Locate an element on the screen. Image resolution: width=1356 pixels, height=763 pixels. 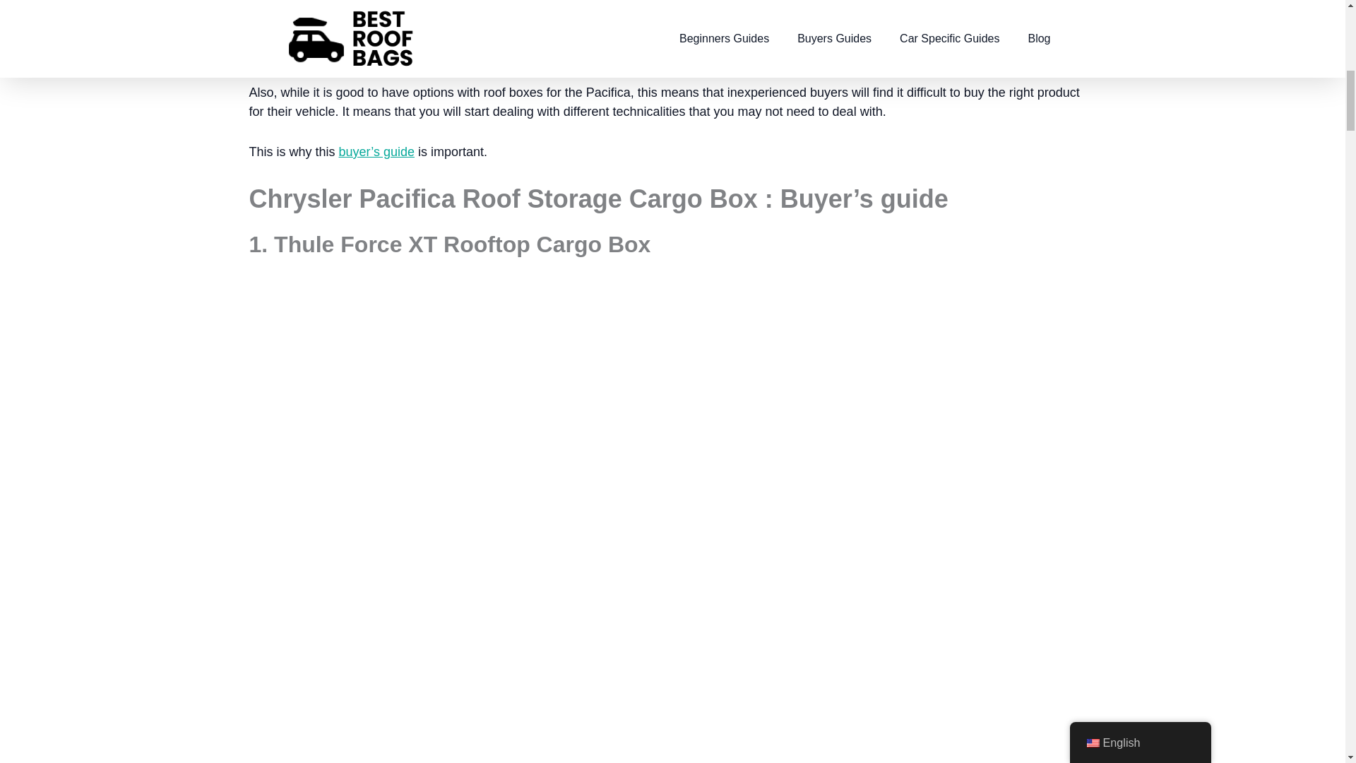
roof boxes is located at coordinates (1054, 14).